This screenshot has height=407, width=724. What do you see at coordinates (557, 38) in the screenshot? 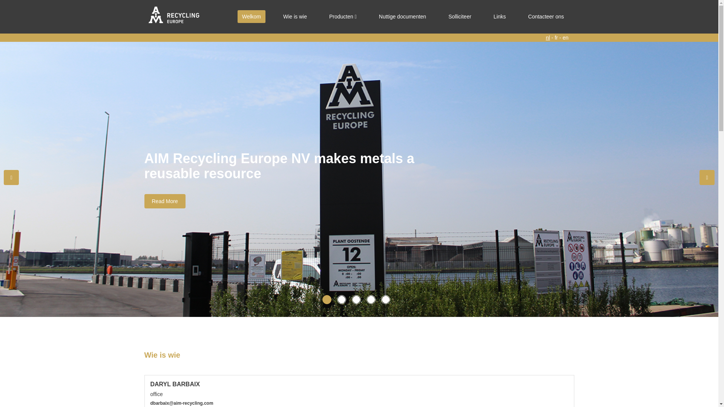
I see `fr` at bounding box center [557, 38].